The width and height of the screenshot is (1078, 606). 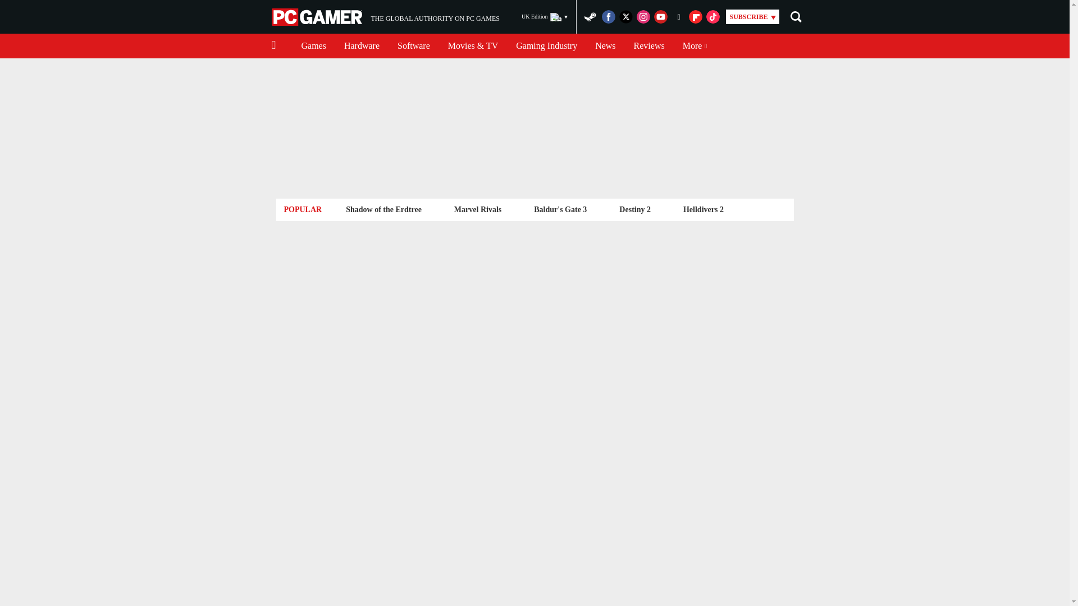 What do you see at coordinates (649, 46) in the screenshot?
I see `Software` at bounding box center [649, 46].